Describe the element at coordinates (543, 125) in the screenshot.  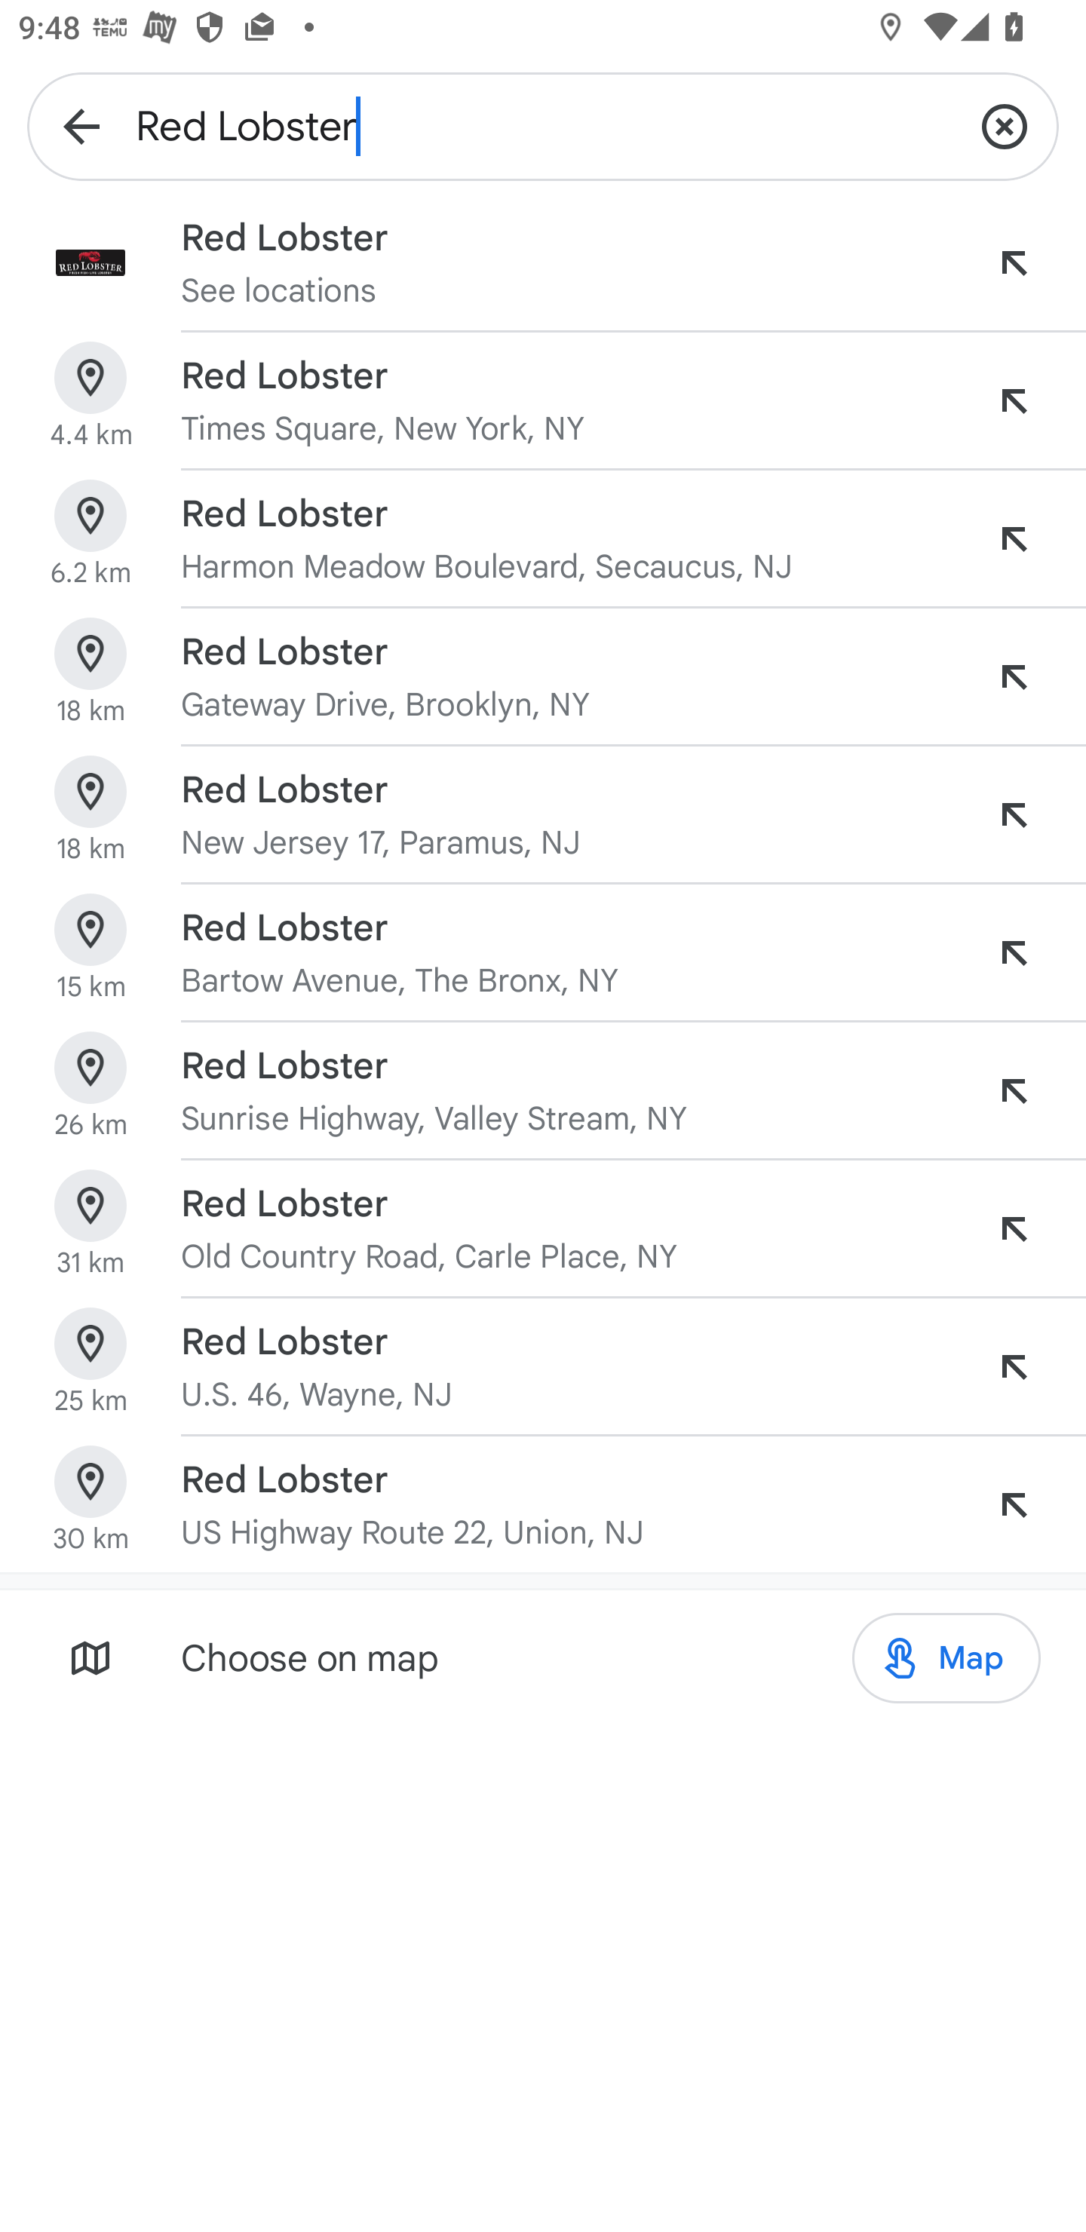
I see `Red Lobster` at that location.